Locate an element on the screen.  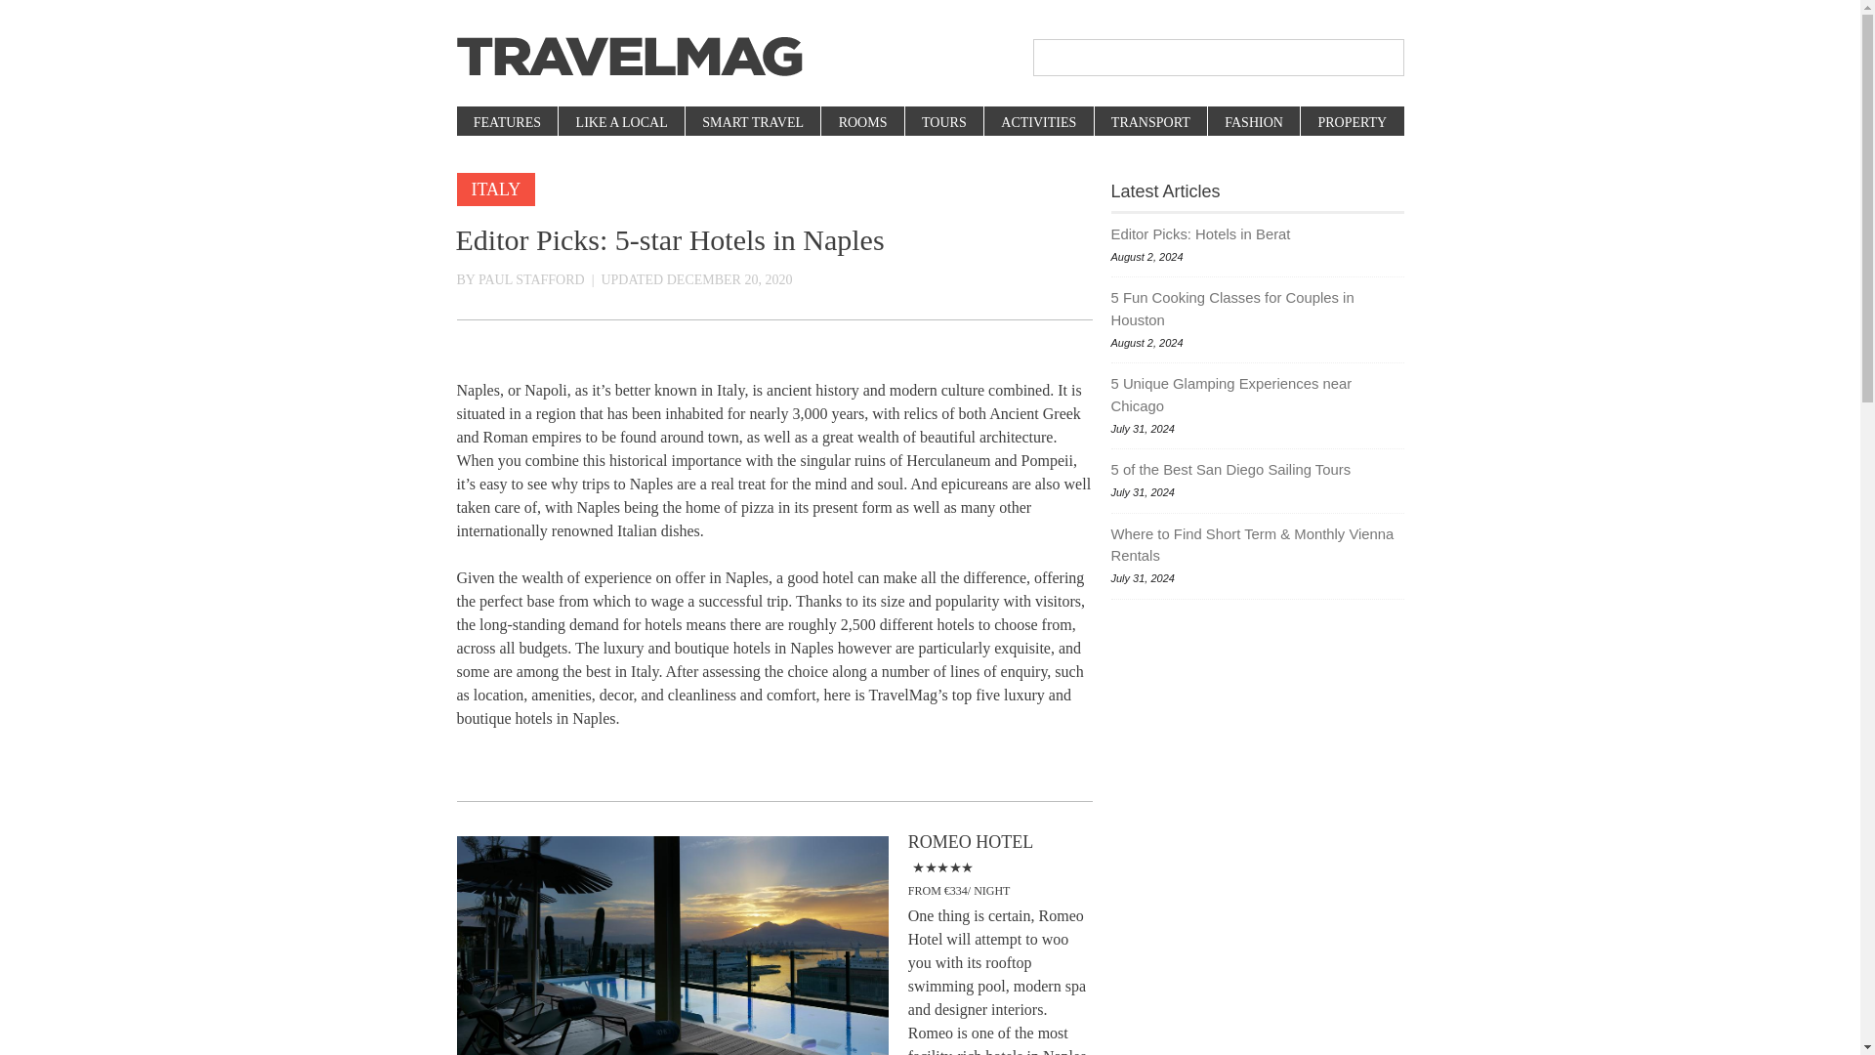
TRANSPORT is located at coordinates (1150, 123).